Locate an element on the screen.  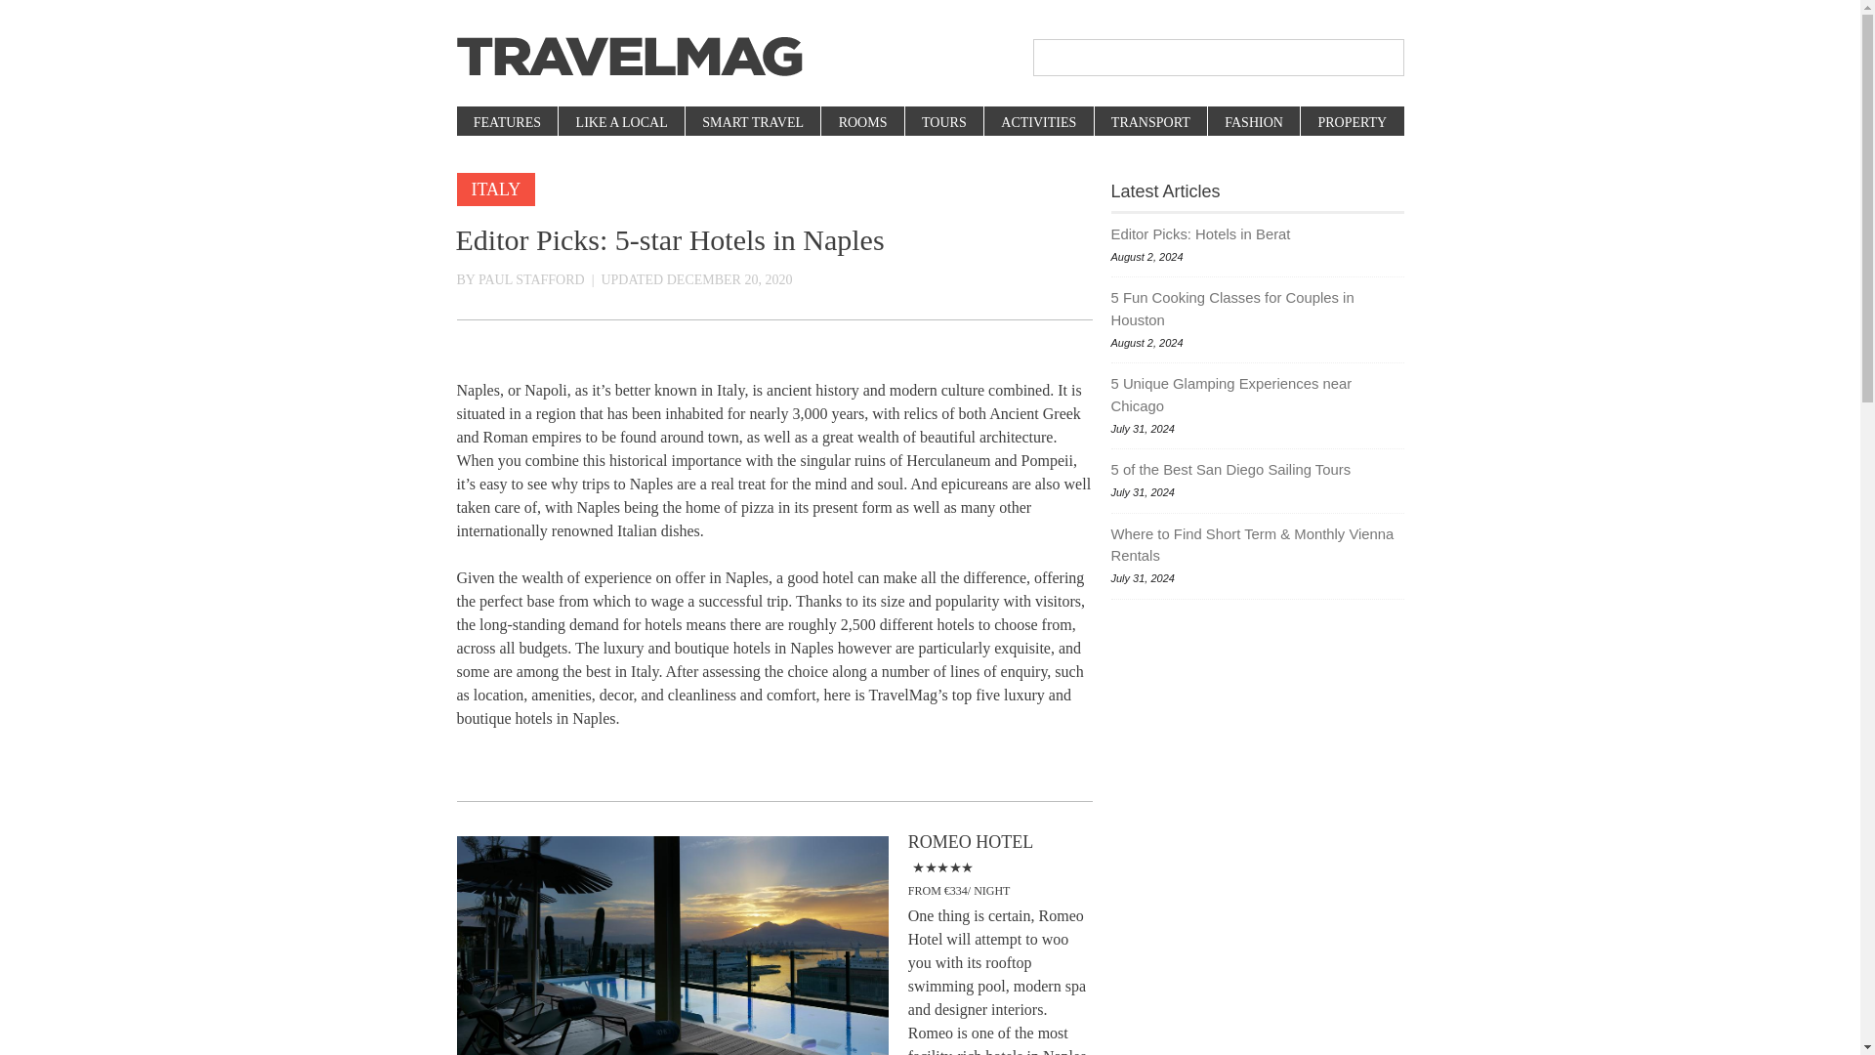
TRANSPORT is located at coordinates (1150, 123).